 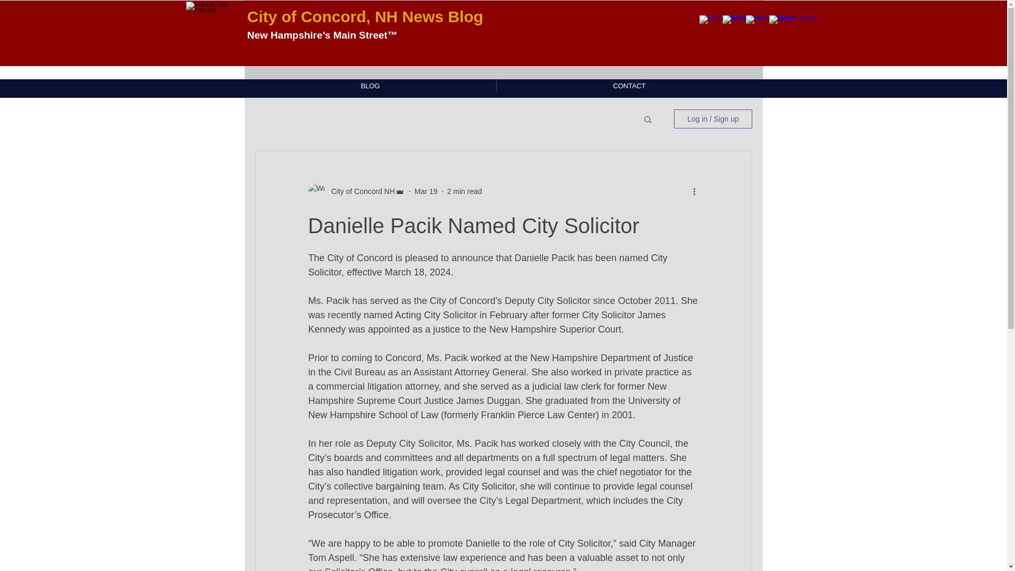 What do you see at coordinates (370, 86) in the screenshot?
I see `BLOG` at bounding box center [370, 86].